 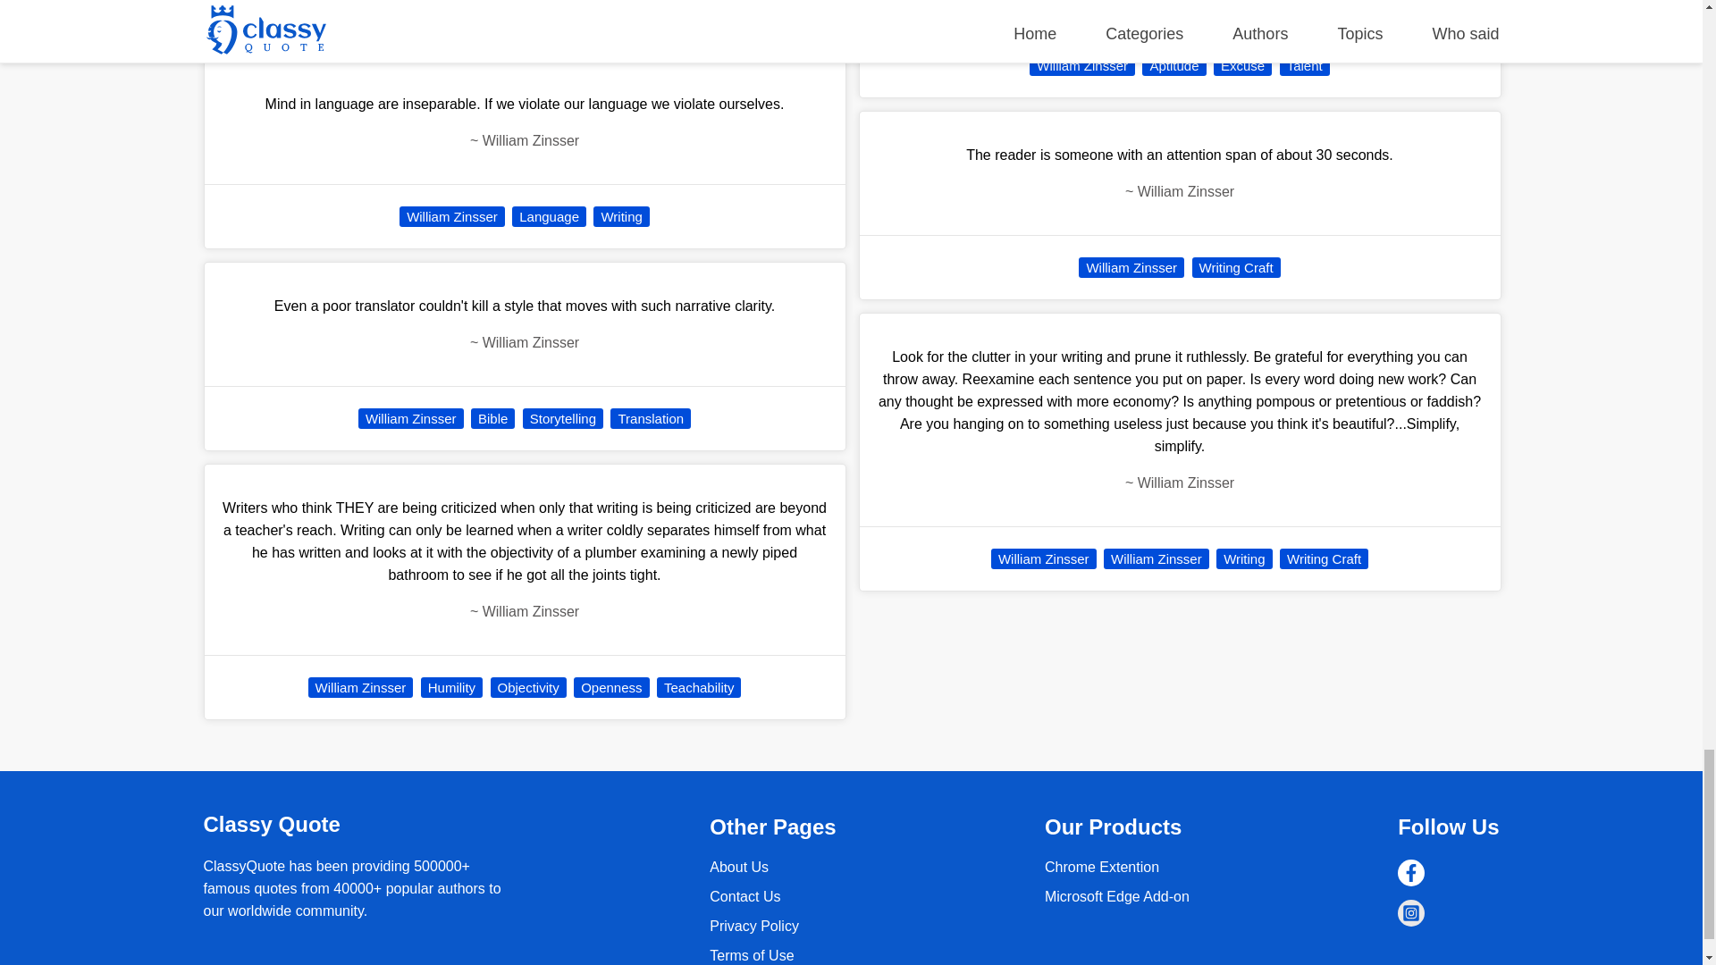 What do you see at coordinates (1102, 867) in the screenshot?
I see `Chrome Extention` at bounding box center [1102, 867].